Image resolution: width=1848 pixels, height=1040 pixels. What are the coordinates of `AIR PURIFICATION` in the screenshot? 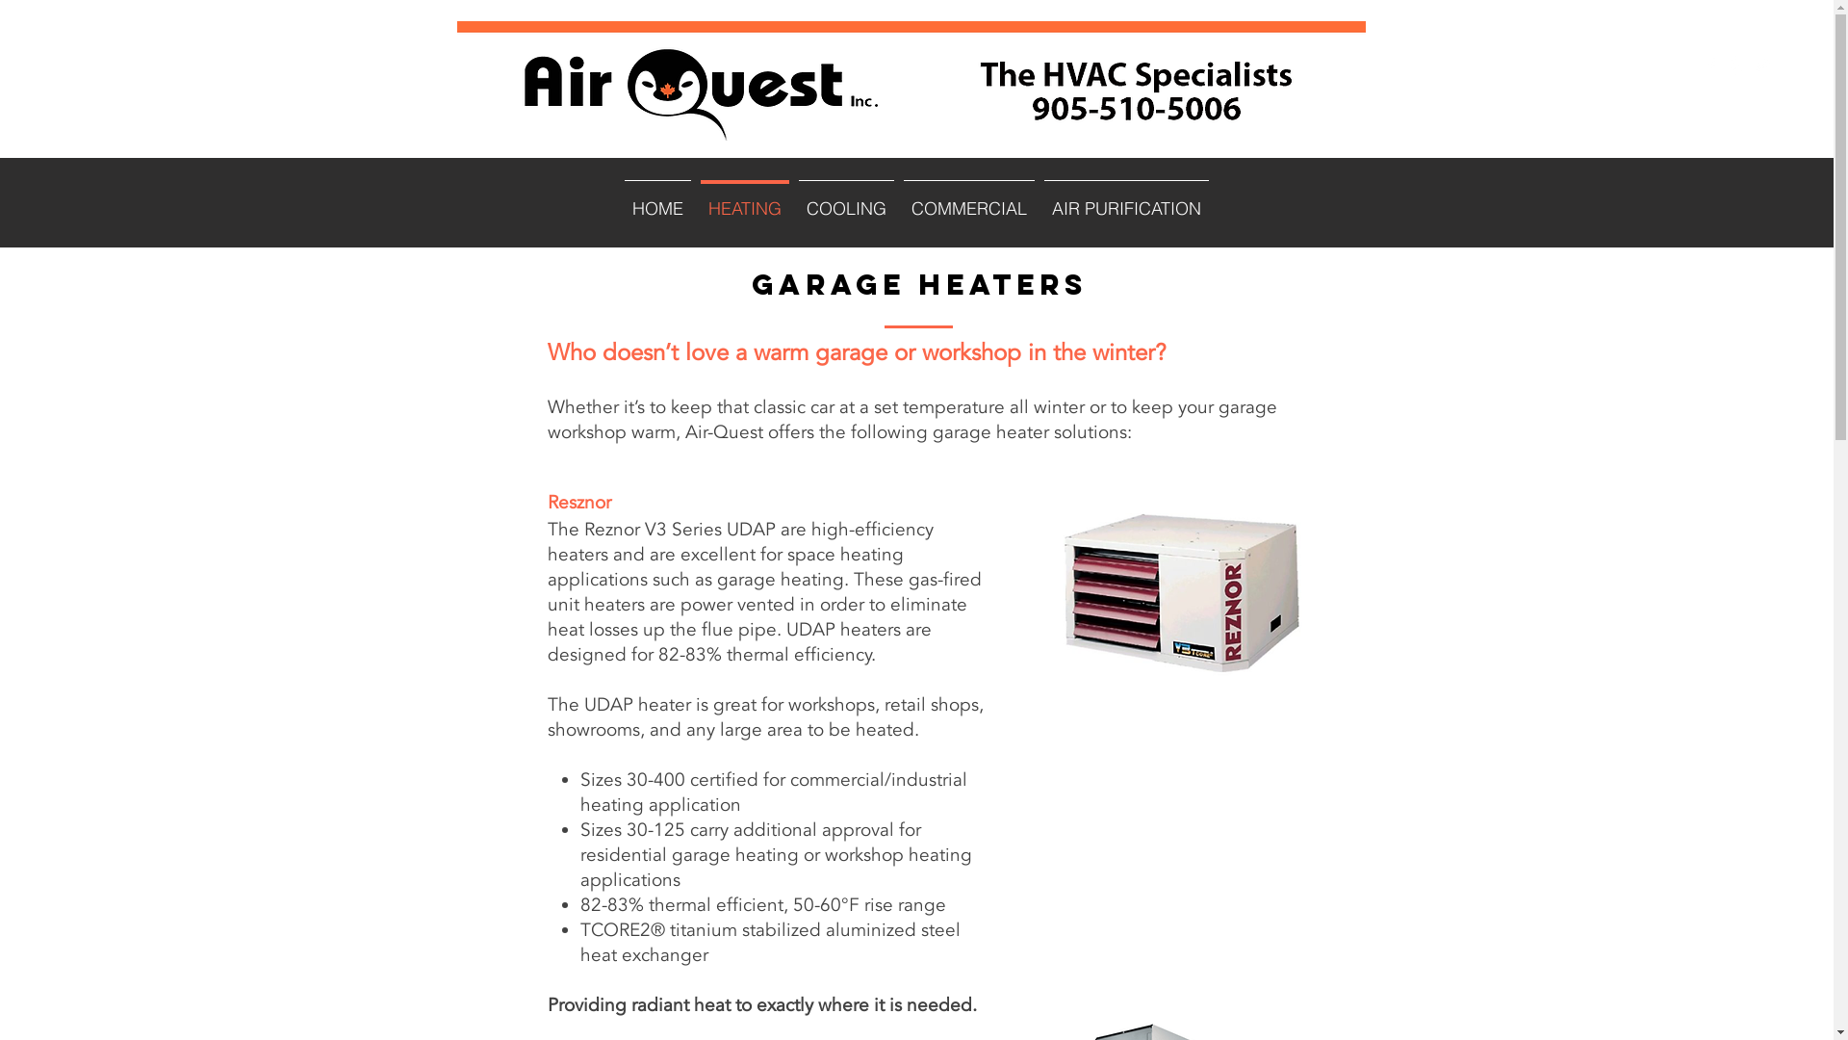 It's located at (1126, 199).